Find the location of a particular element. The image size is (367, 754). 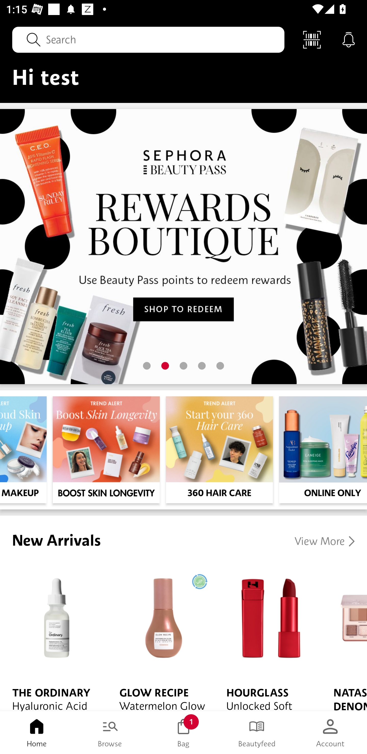

Notifications is located at coordinates (349, 39).